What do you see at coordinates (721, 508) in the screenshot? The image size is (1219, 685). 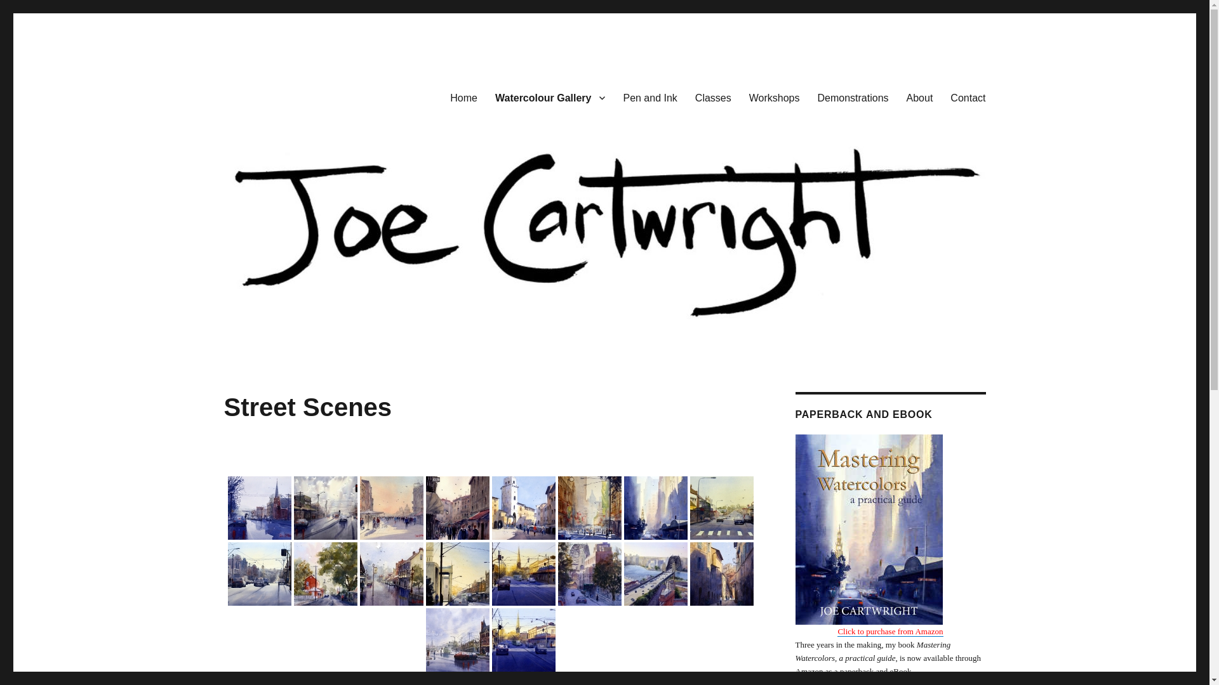 I see `SONY DSC` at bounding box center [721, 508].